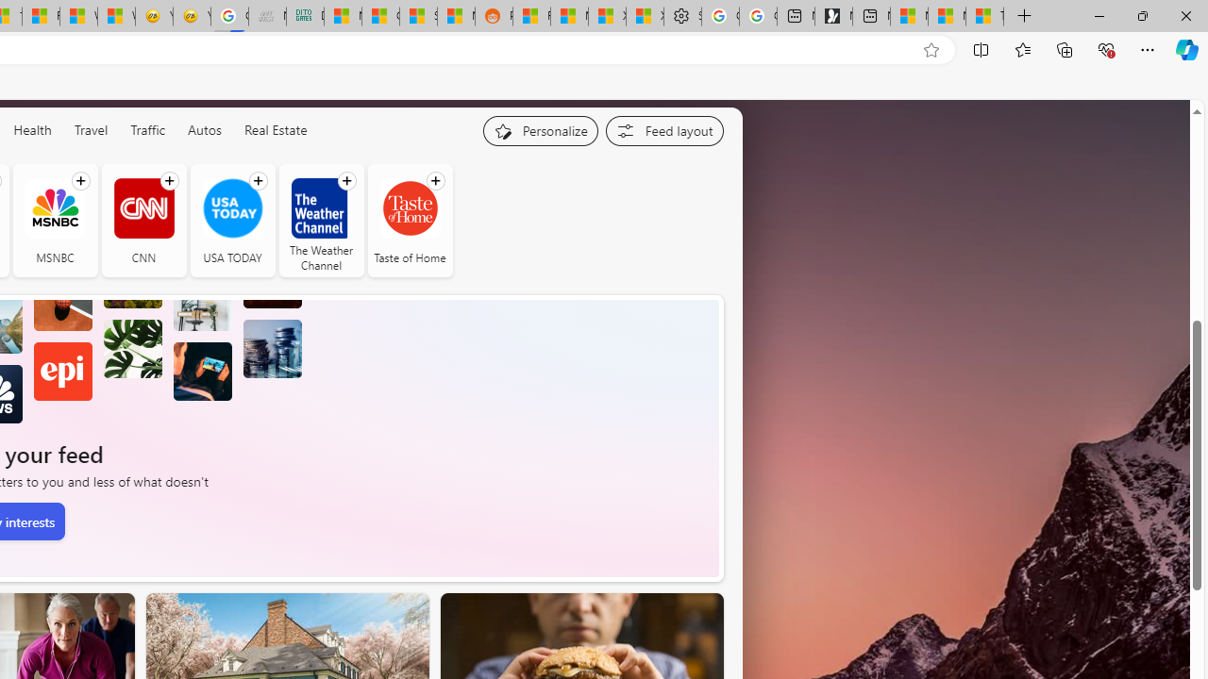 The image size is (1208, 679). I want to click on USA TODAY, so click(232, 221).